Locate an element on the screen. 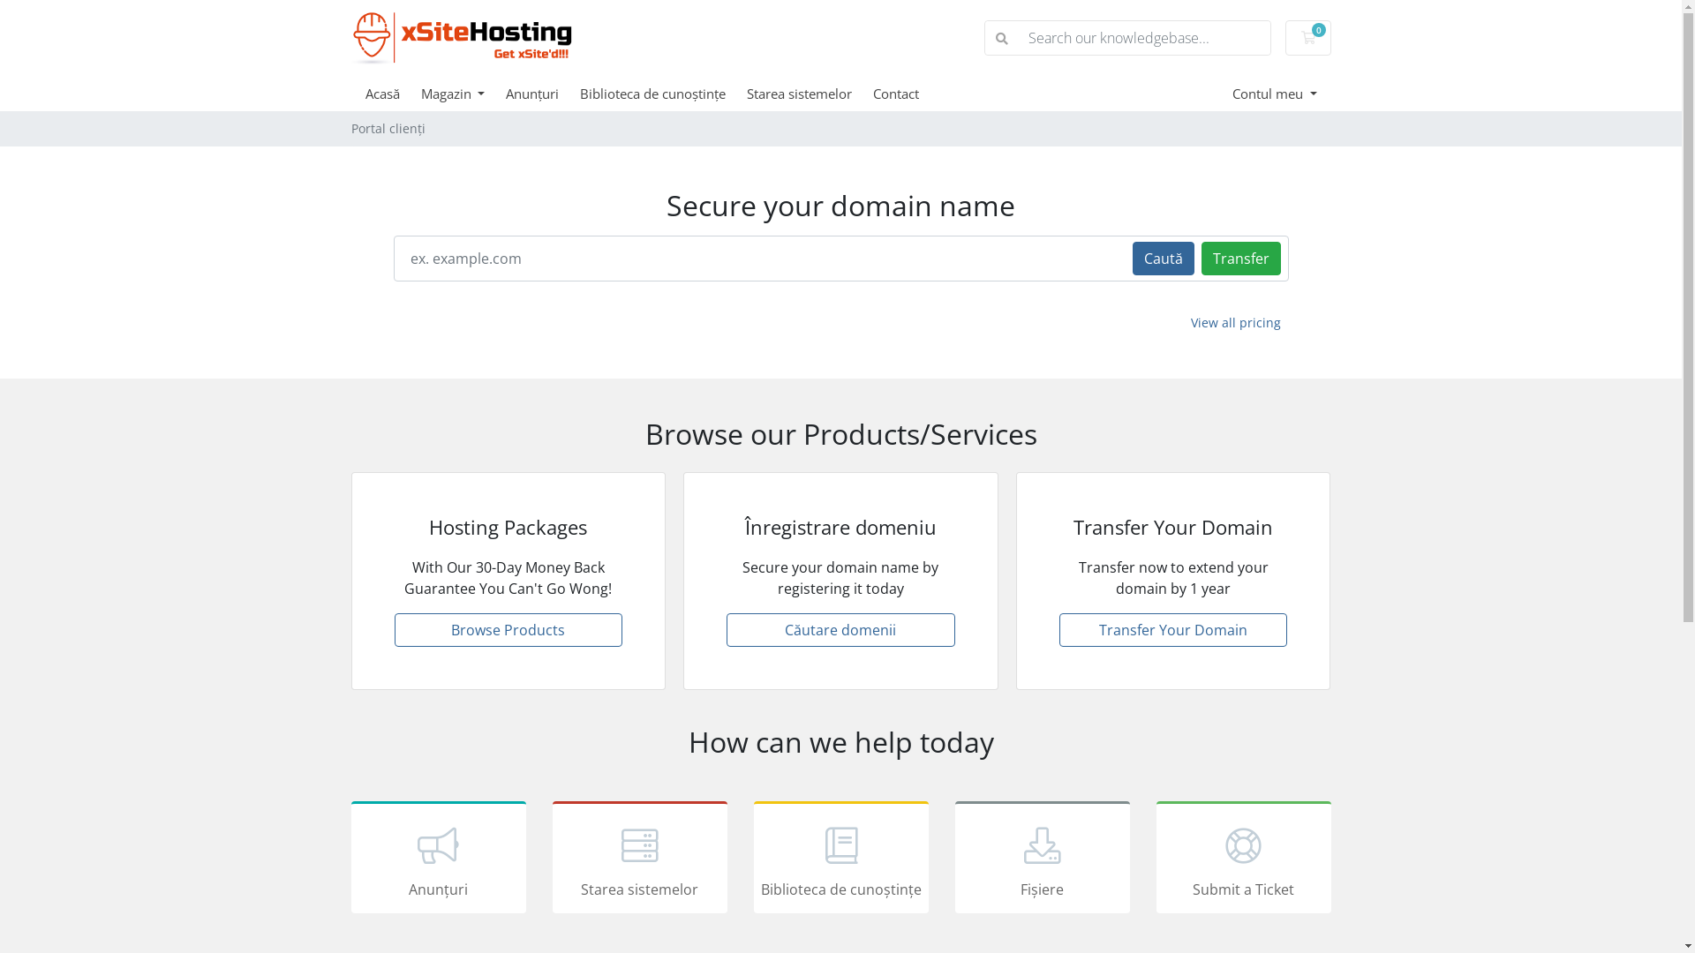 This screenshot has height=953, width=1695. Contul meu is located at coordinates (1275, 94).